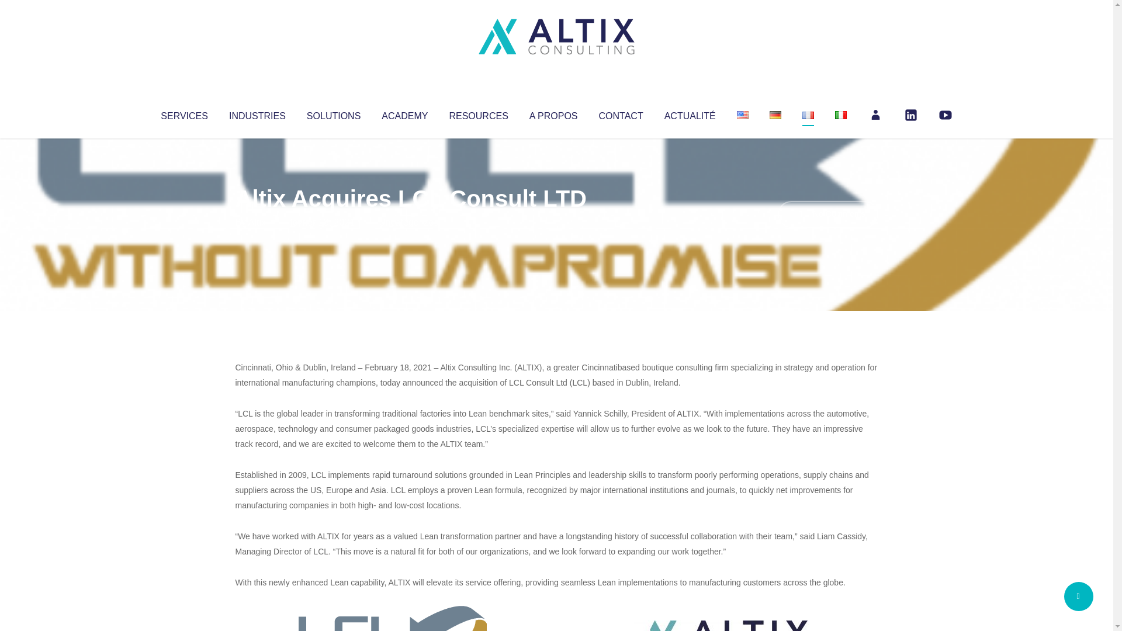 The width and height of the screenshot is (1122, 631). What do you see at coordinates (408, 222) in the screenshot?
I see `Uncategorized` at bounding box center [408, 222].